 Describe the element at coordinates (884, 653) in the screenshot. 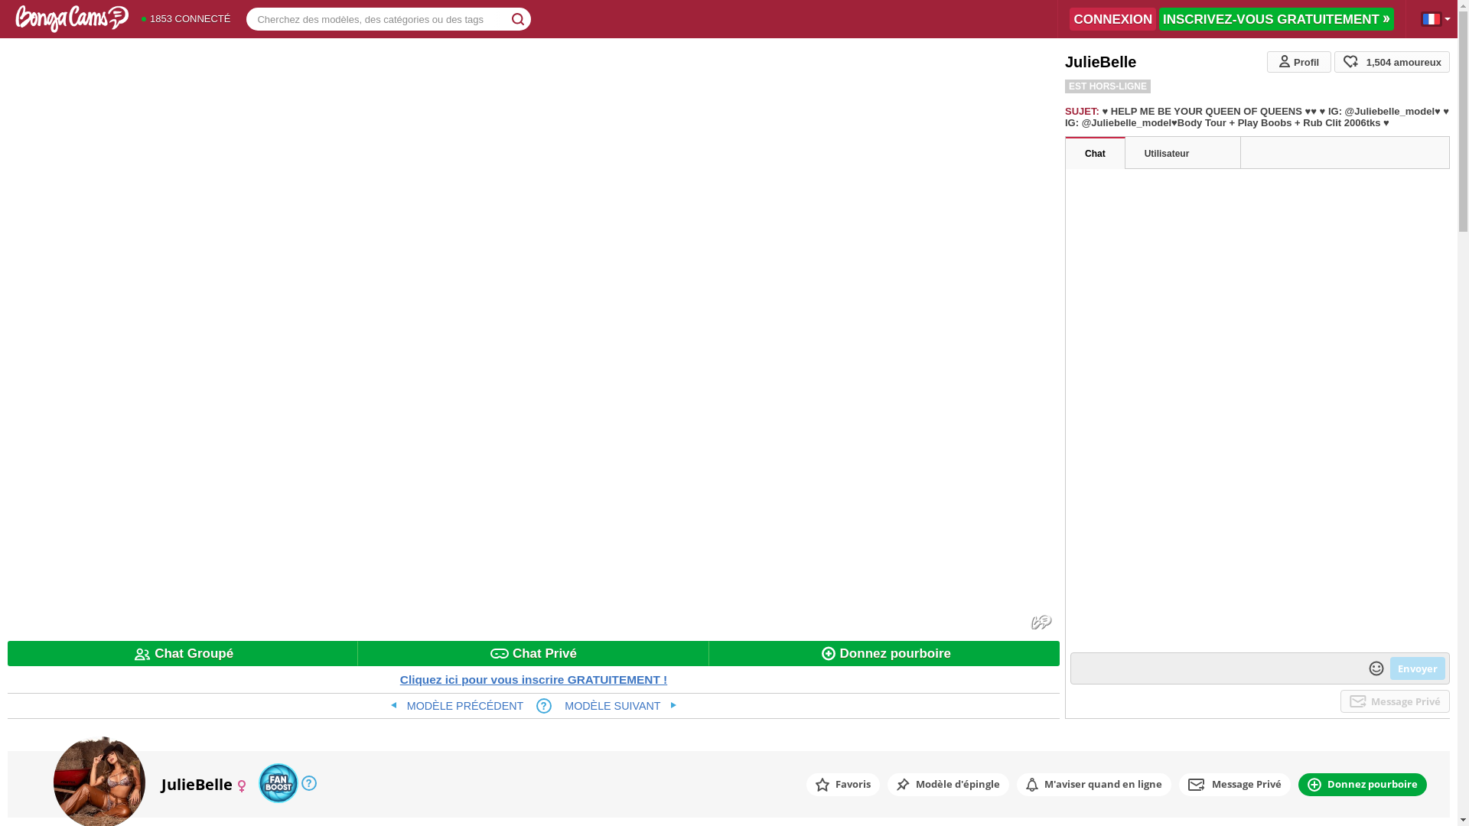

I see `Donnez pourboire` at that location.